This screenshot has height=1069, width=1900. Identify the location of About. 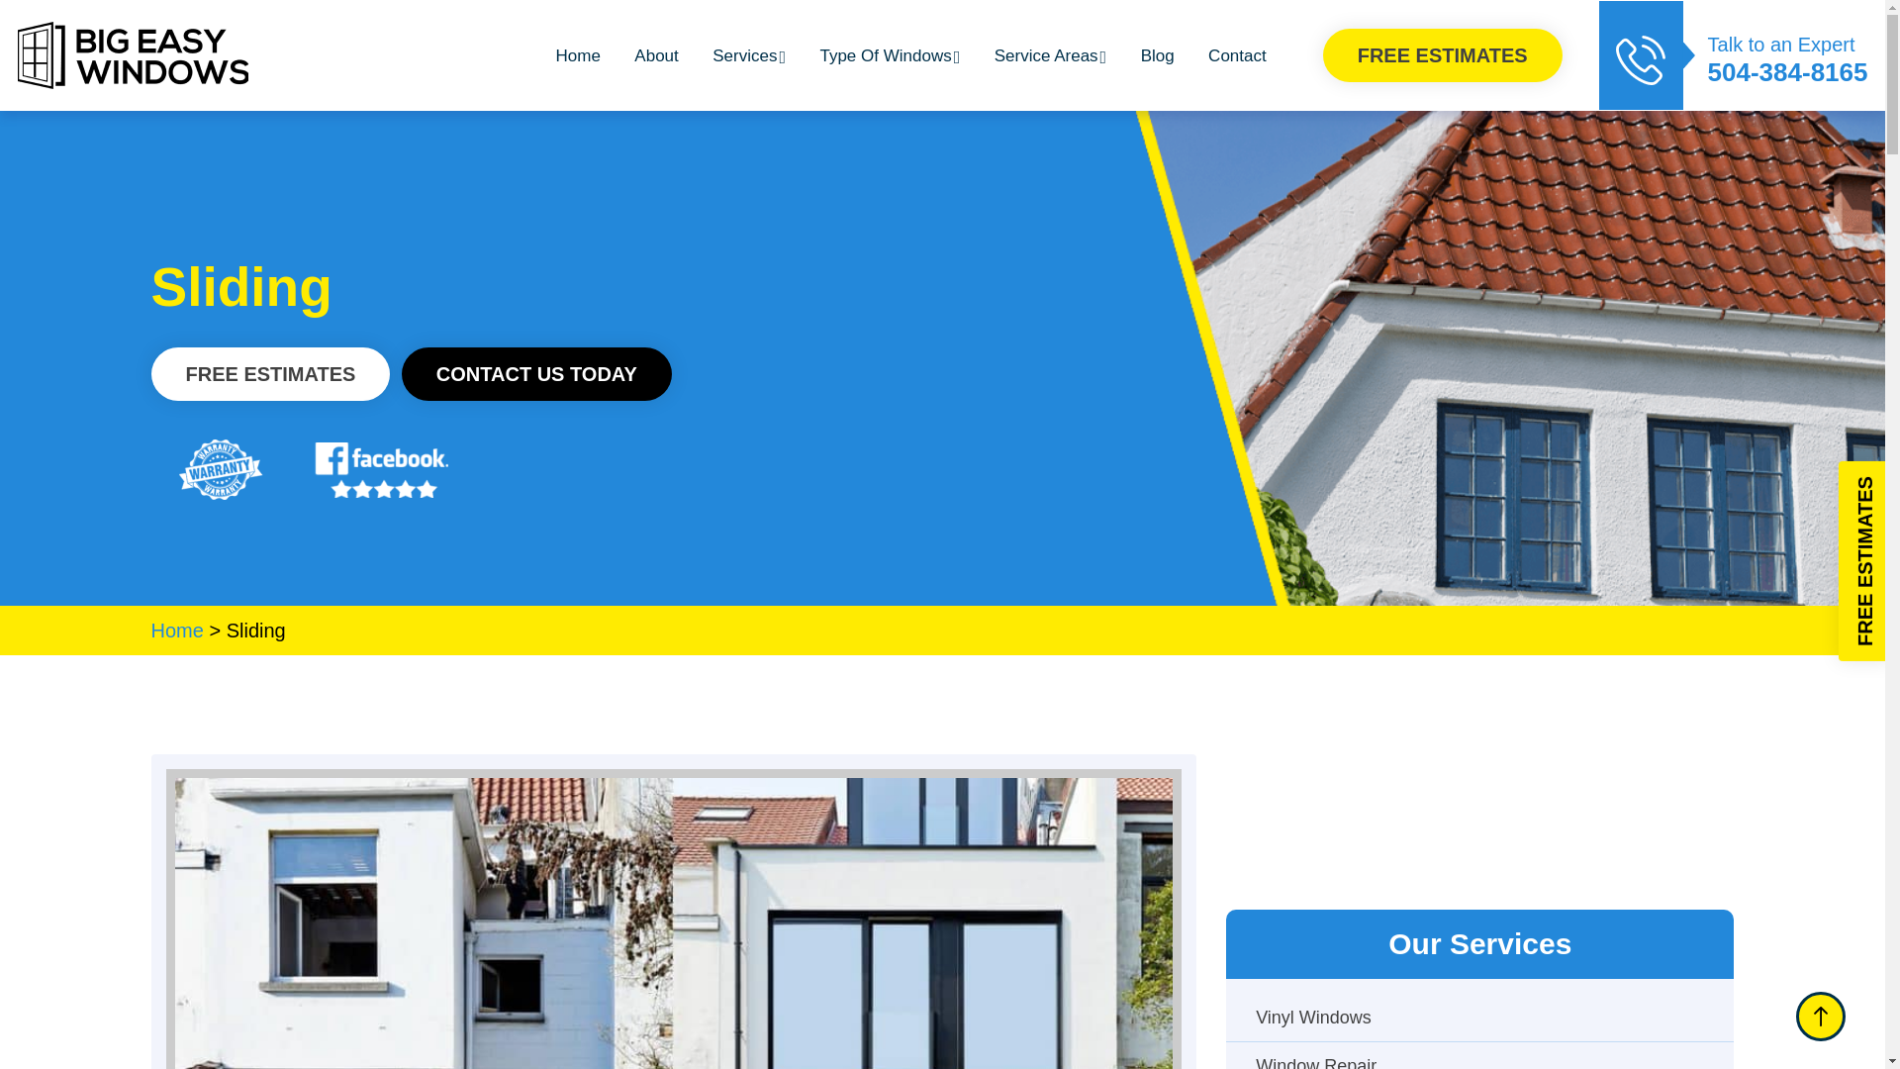
(656, 56).